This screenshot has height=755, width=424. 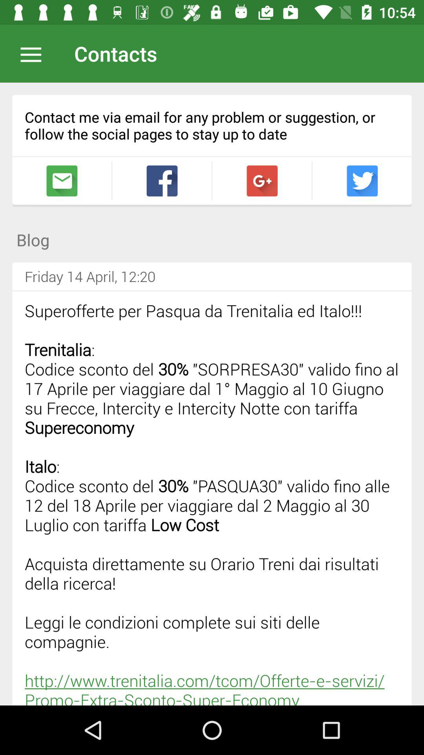 I want to click on open menu, so click(x=35, y=53).